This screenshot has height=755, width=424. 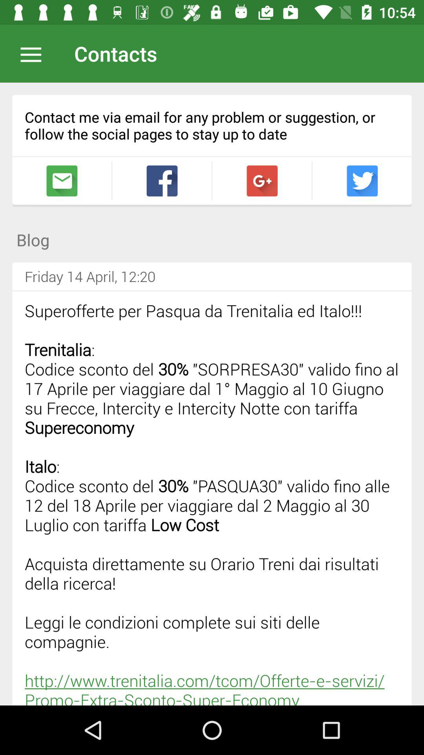 I want to click on open menu, so click(x=35, y=53).